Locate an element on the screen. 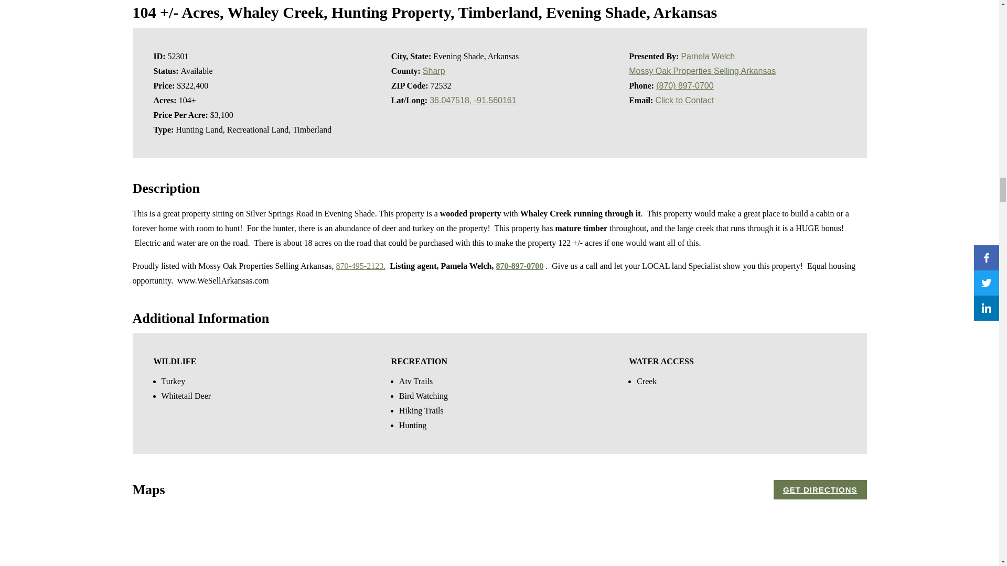 The height and width of the screenshot is (566, 1007). Pamela Welch is located at coordinates (708, 56).